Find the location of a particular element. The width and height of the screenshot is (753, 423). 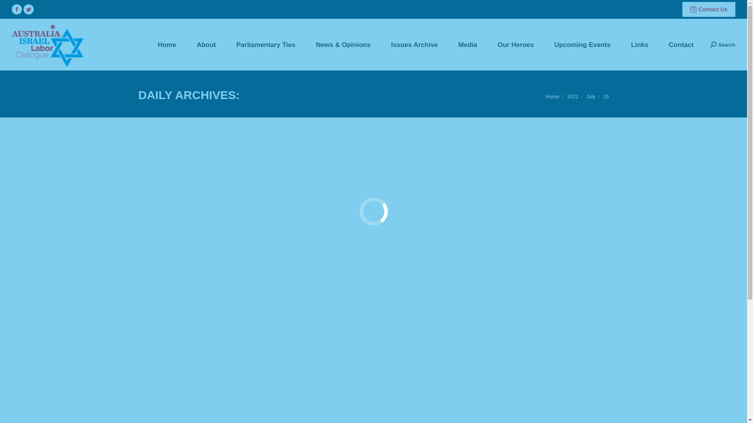

Facebook page opens in new window is located at coordinates (17, 9).